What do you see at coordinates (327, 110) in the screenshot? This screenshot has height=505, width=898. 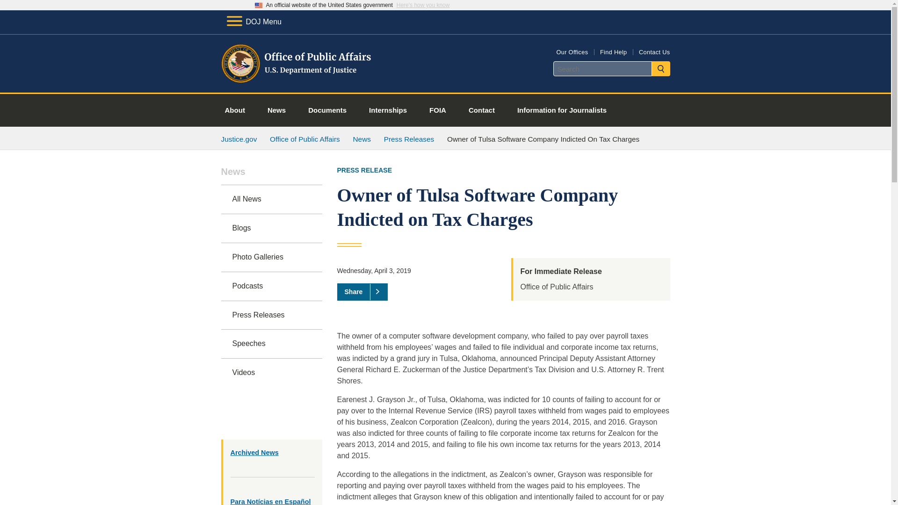 I see `Documents` at bounding box center [327, 110].